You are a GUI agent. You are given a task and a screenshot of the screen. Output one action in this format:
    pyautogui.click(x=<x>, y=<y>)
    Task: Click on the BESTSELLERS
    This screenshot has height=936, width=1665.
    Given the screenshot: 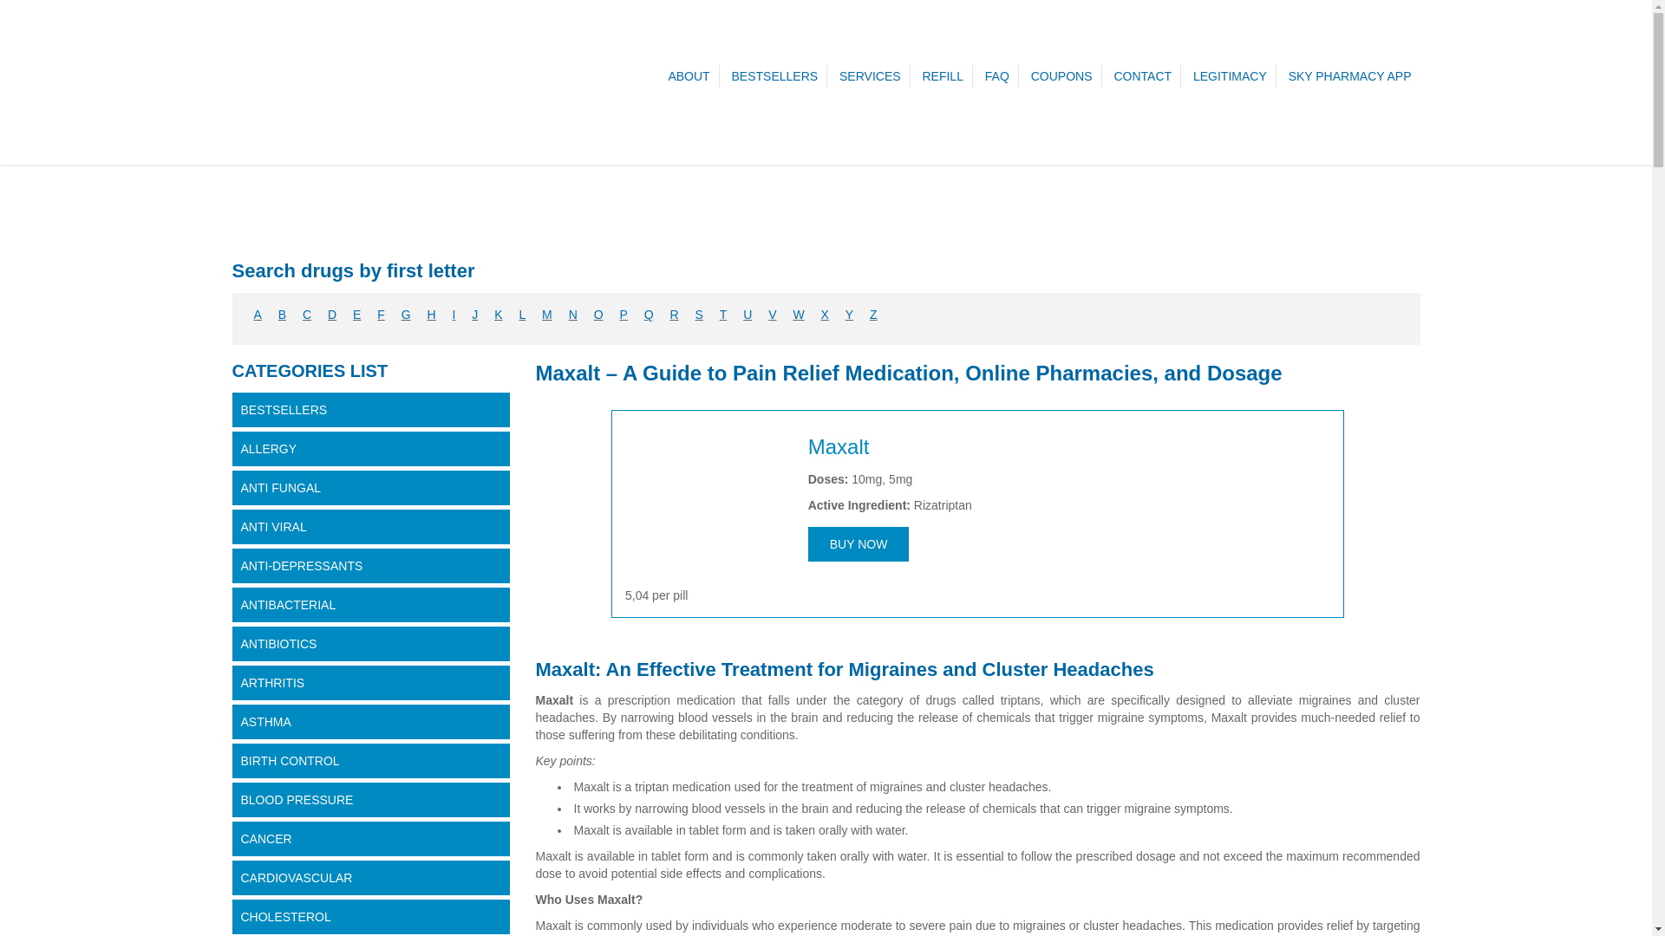 What is the action you would take?
    pyautogui.click(x=775, y=76)
    